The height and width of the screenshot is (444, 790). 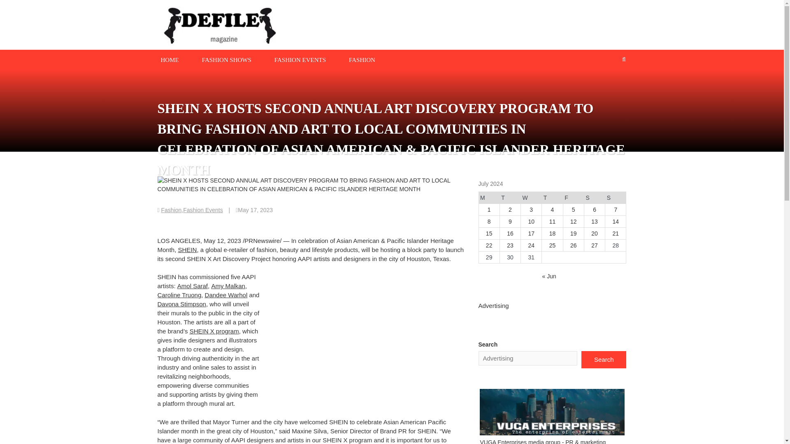 I want to click on Wednesday, so click(x=531, y=197).